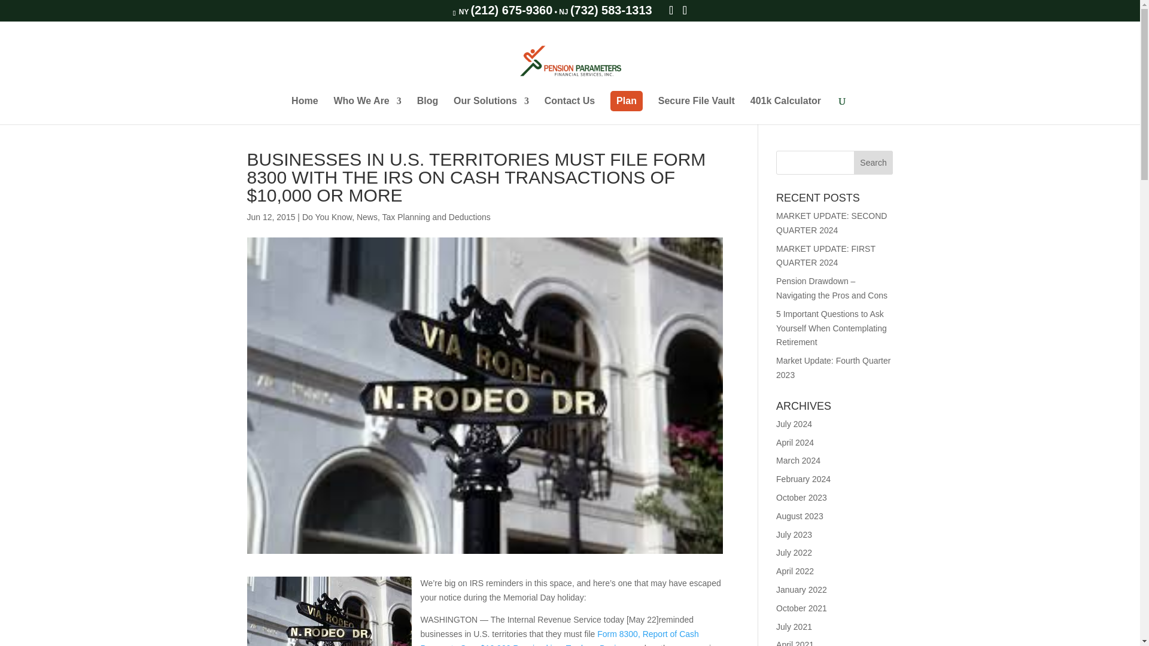  I want to click on 401k Calculator, so click(785, 111).